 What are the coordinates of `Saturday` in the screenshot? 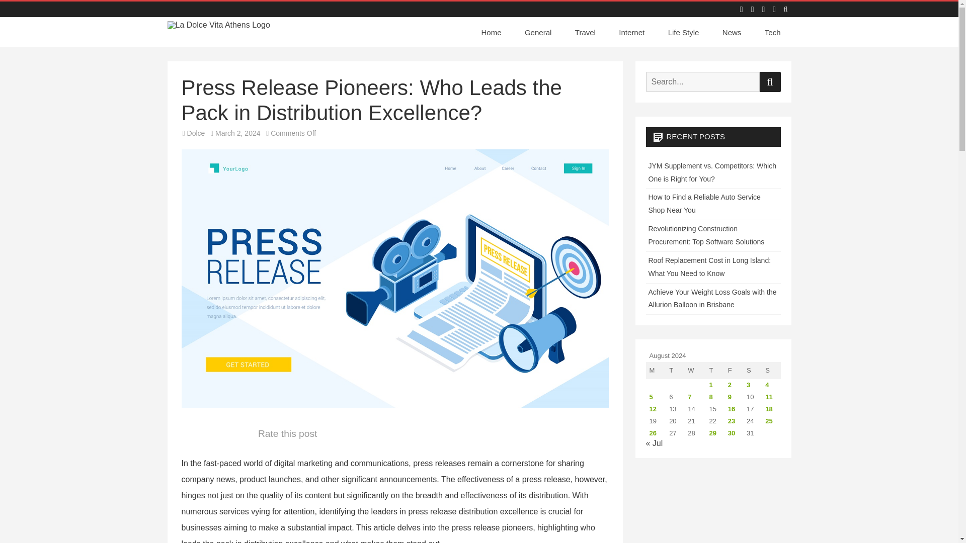 It's located at (752, 370).